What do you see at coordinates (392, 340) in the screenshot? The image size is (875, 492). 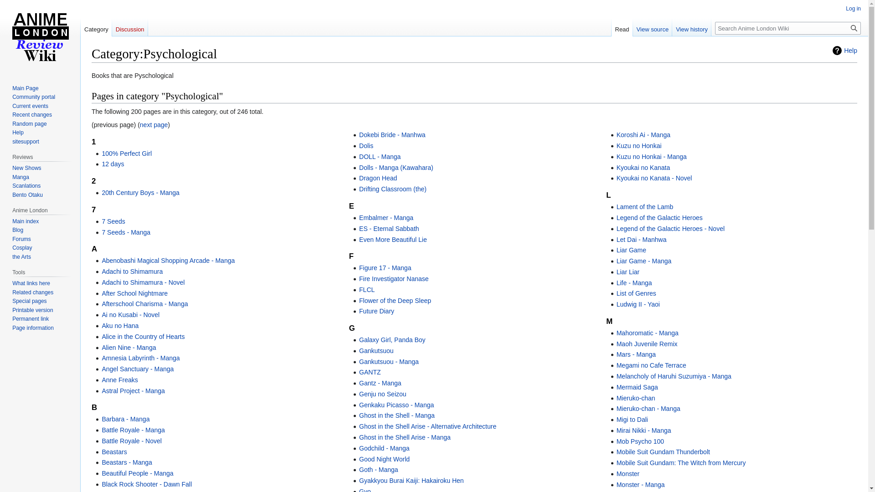 I see `Galaxy Girl, Panda Boy` at bounding box center [392, 340].